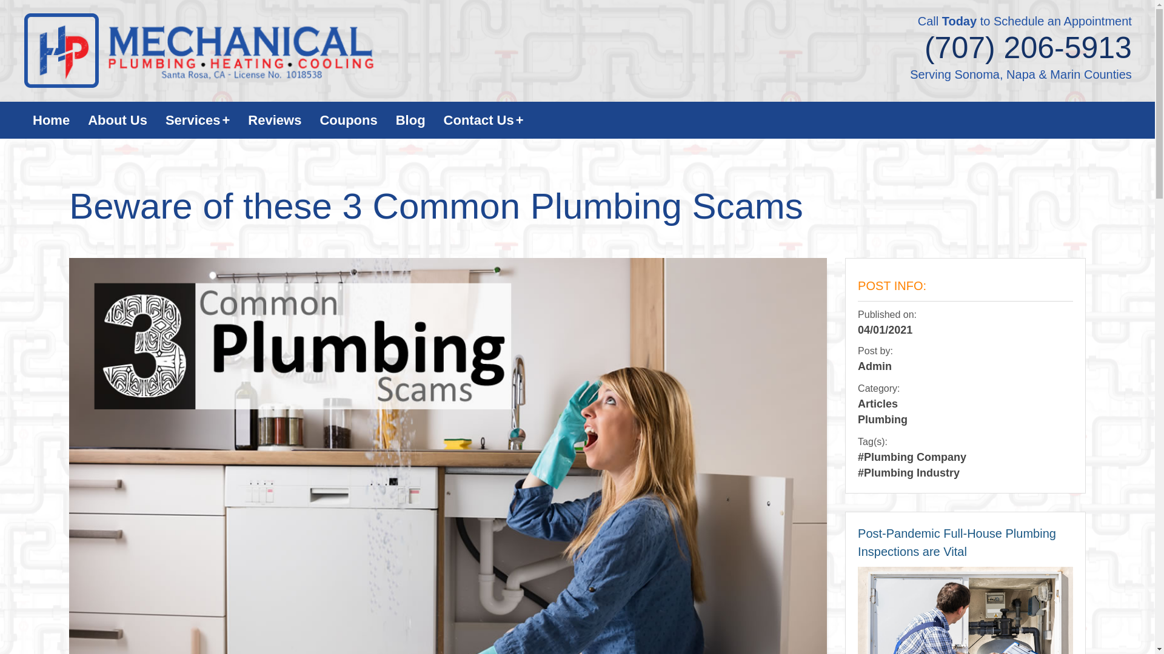 The height and width of the screenshot is (654, 1164). What do you see at coordinates (274, 120) in the screenshot?
I see `Reviews` at bounding box center [274, 120].